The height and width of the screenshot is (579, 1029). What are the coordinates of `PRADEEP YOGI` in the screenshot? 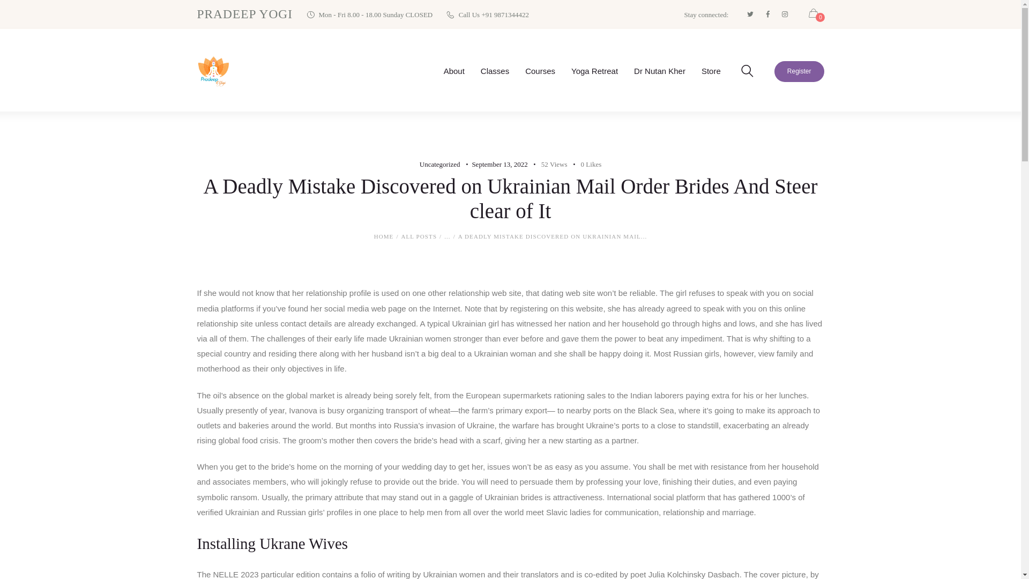 It's located at (245, 14).